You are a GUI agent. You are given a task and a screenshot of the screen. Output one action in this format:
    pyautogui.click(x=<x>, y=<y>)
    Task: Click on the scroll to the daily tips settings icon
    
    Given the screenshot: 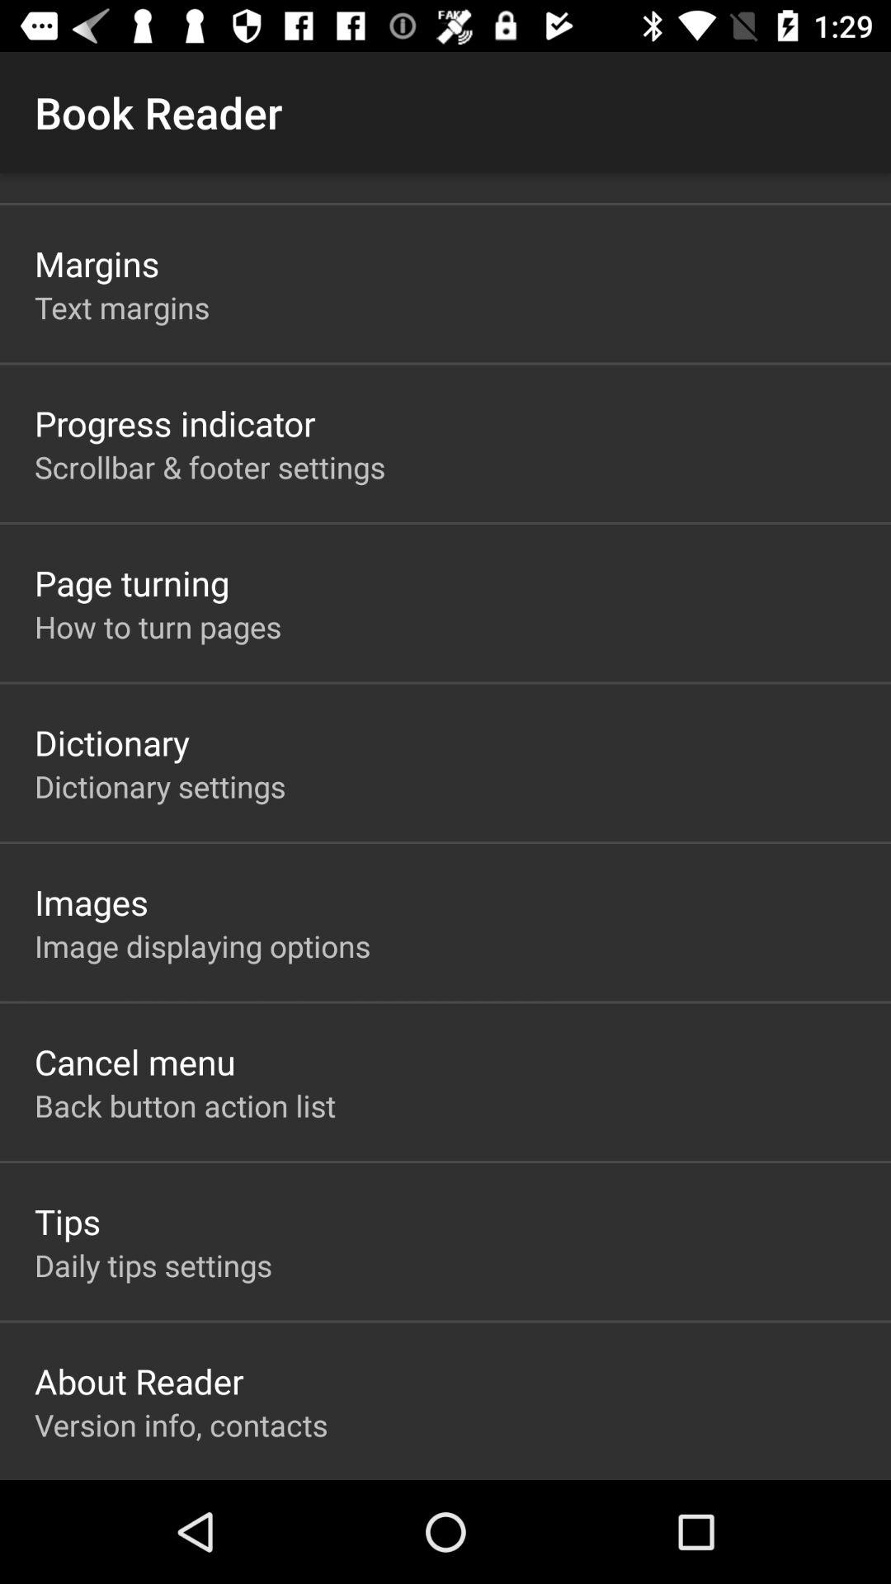 What is the action you would take?
    pyautogui.click(x=153, y=1265)
    